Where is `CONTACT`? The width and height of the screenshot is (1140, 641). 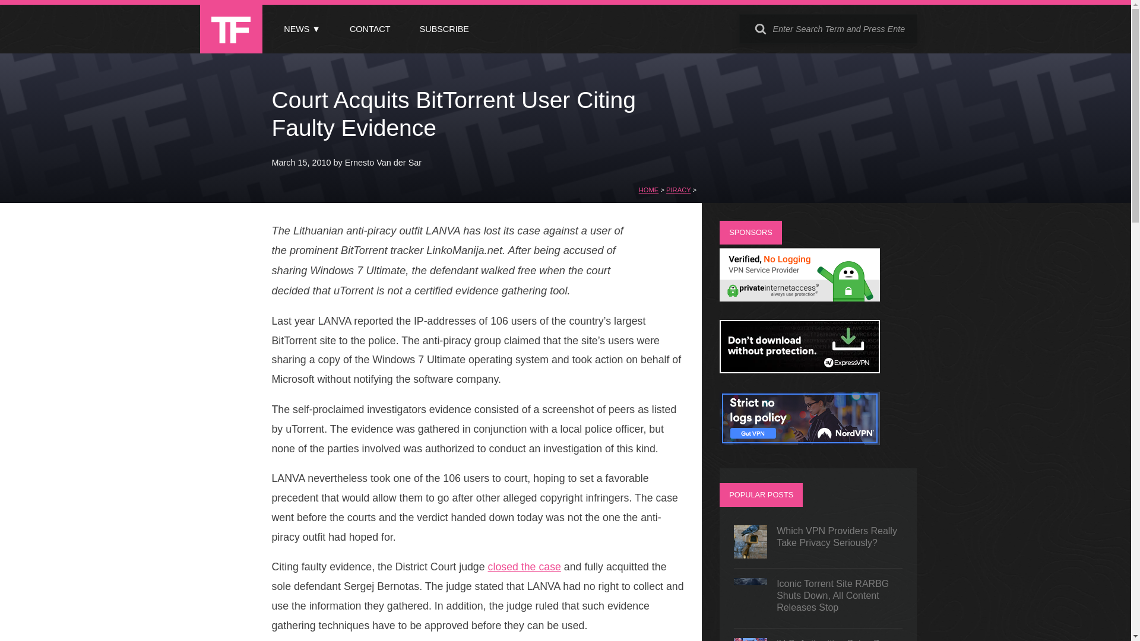
CONTACT is located at coordinates (369, 29).